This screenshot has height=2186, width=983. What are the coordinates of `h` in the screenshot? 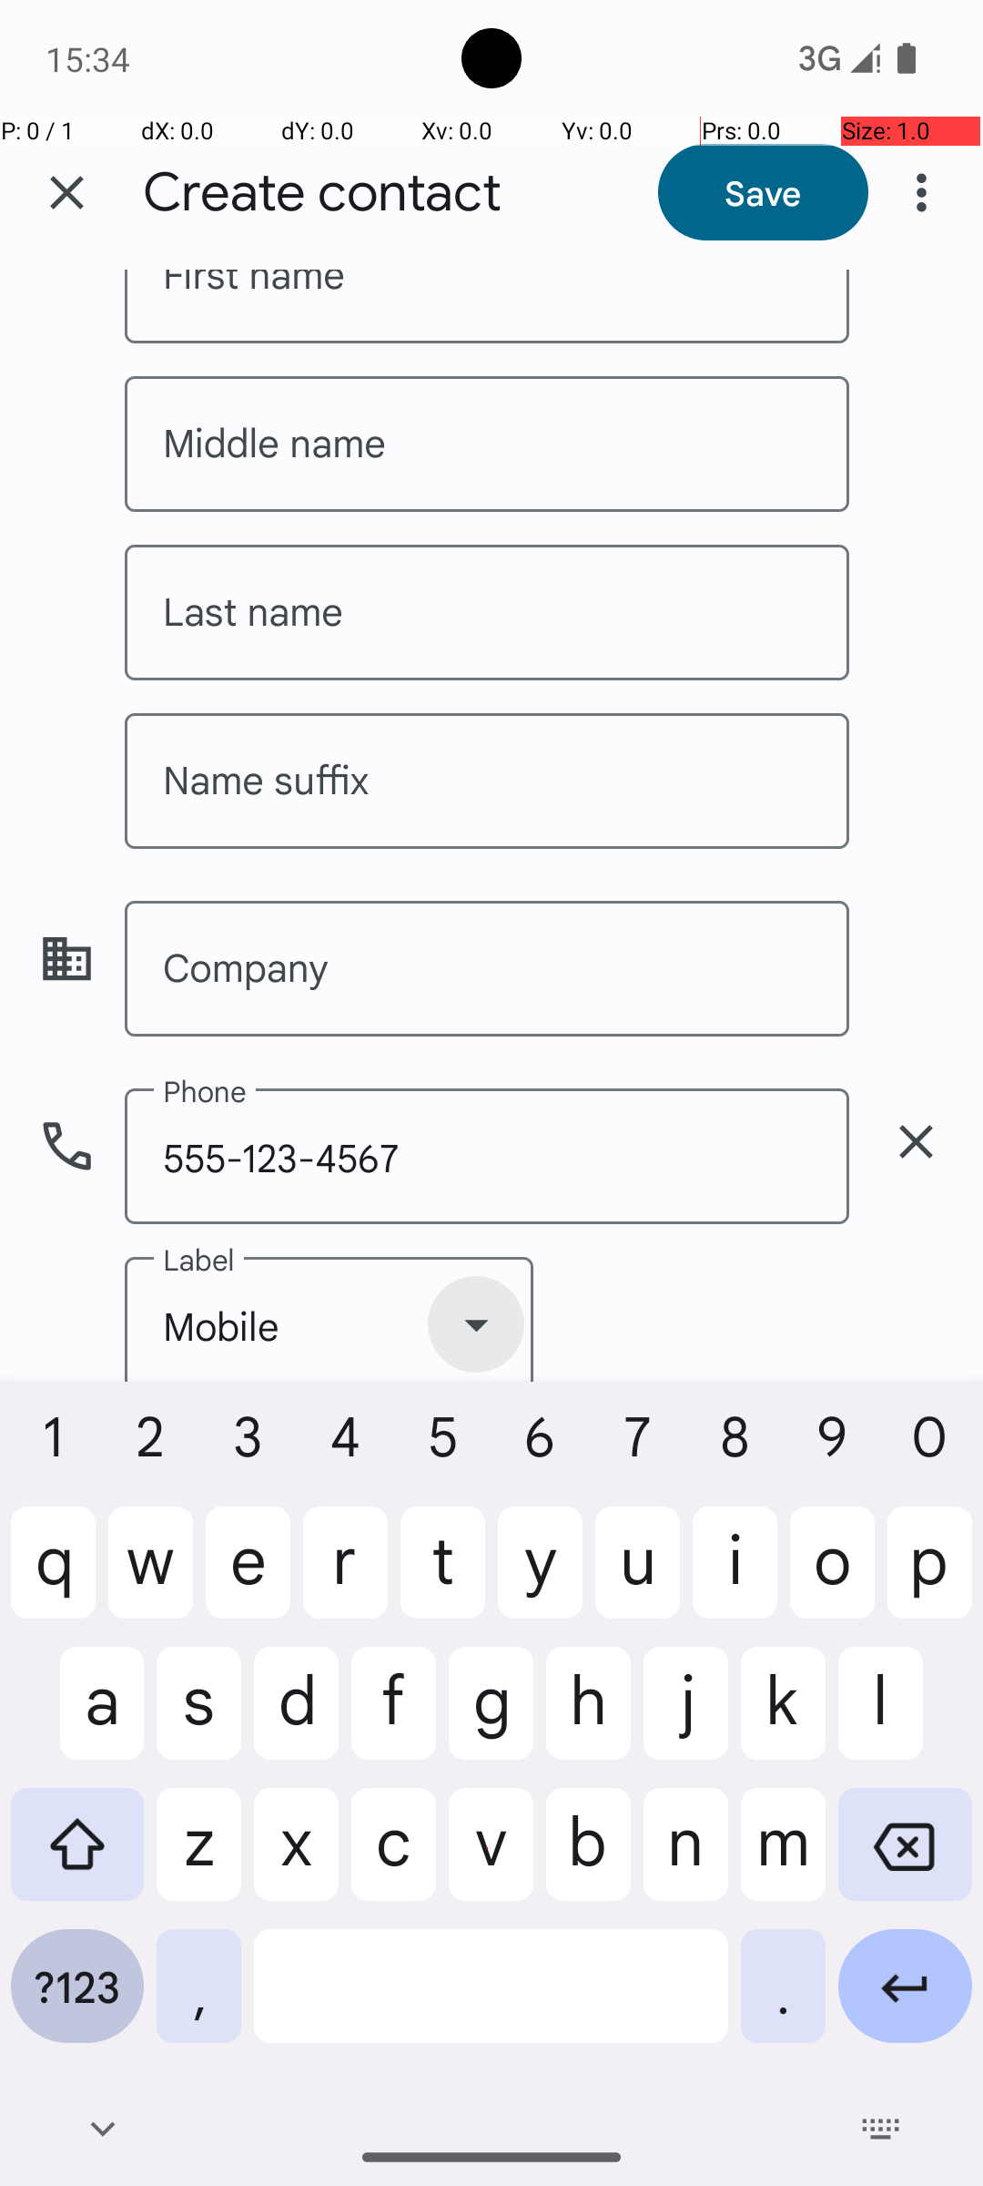 It's located at (588, 1718).